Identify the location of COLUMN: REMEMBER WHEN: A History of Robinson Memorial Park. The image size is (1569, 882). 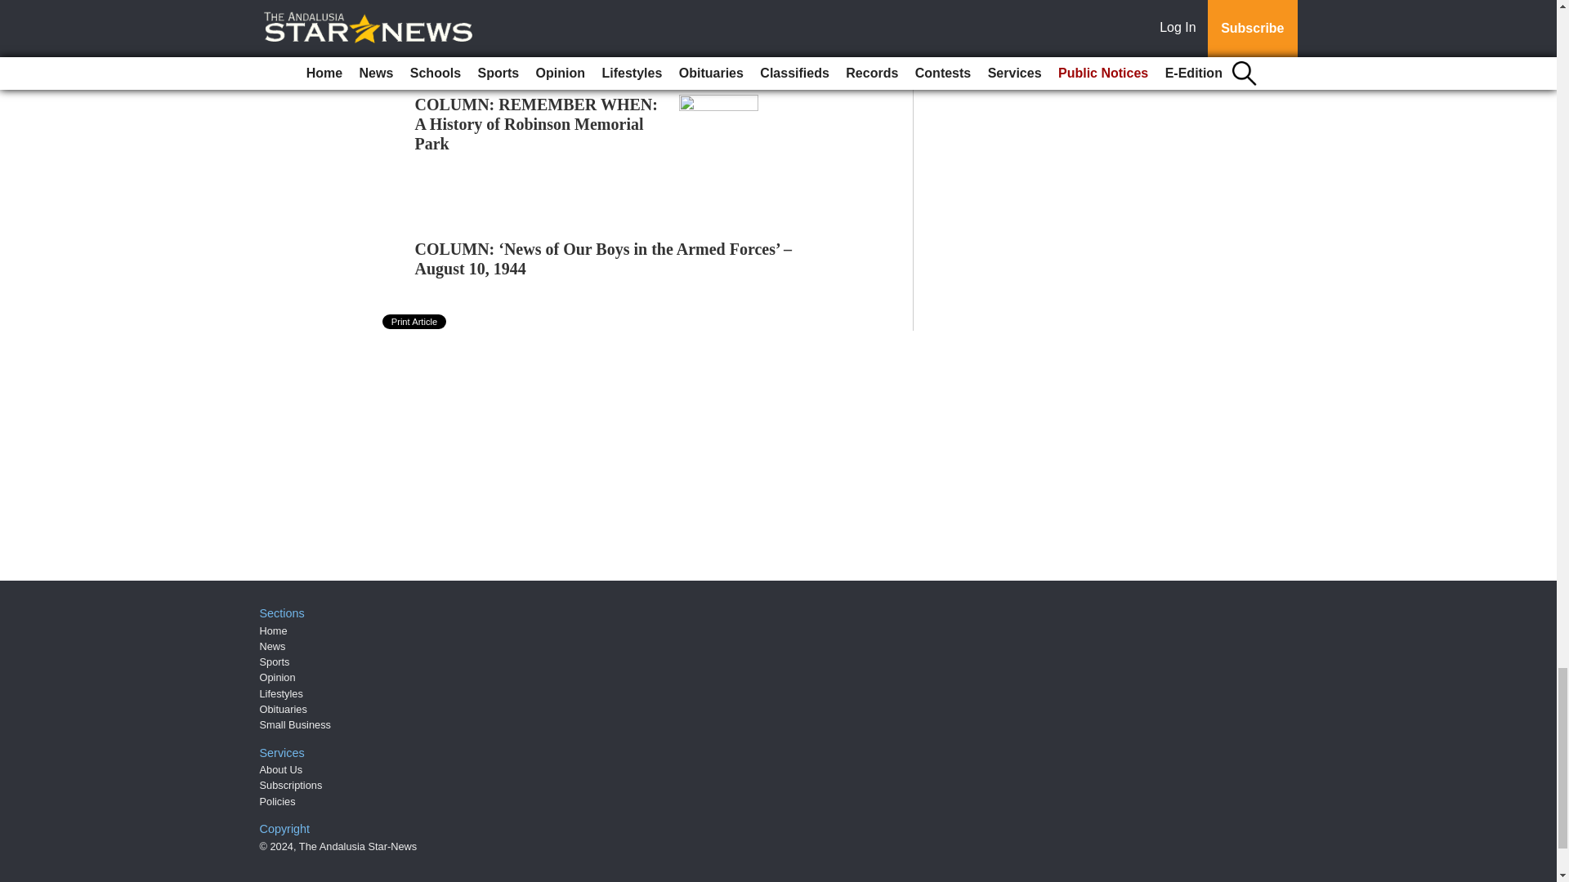
(536, 123).